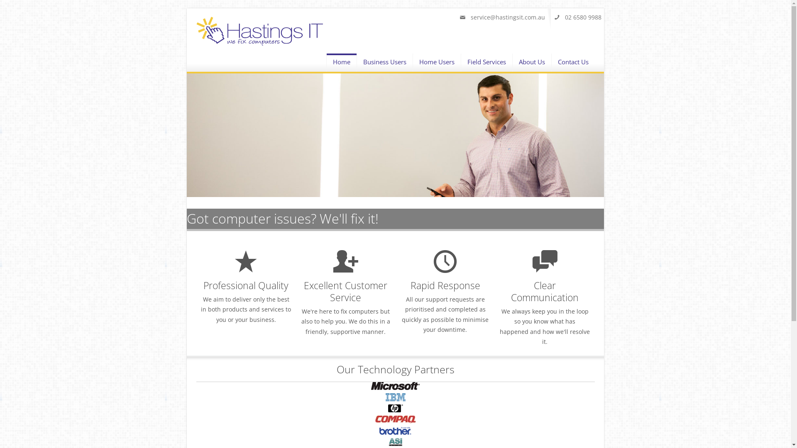 The width and height of the screenshot is (797, 448). What do you see at coordinates (573, 58) in the screenshot?
I see `Contact Us` at bounding box center [573, 58].